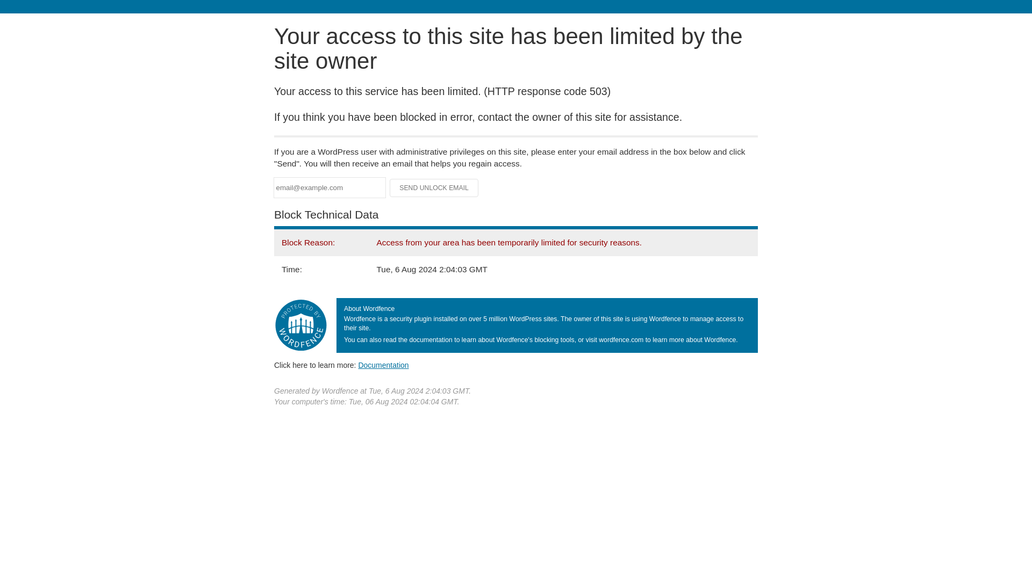 The width and height of the screenshot is (1032, 580). What do you see at coordinates (434, 188) in the screenshot?
I see `Send Unlock Email` at bounding box center [434, 188].